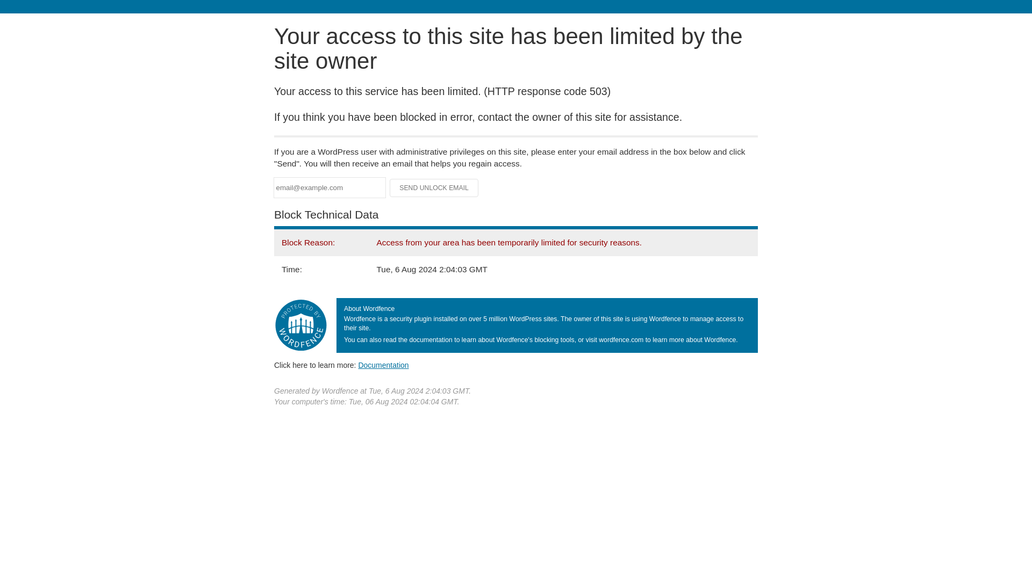 The width and height of the screenshot is (1032, 580). What do you see at coordinates (434, 188) in the screenshot?
I see `Send Unlock Email` at bounding box center [434, 188].